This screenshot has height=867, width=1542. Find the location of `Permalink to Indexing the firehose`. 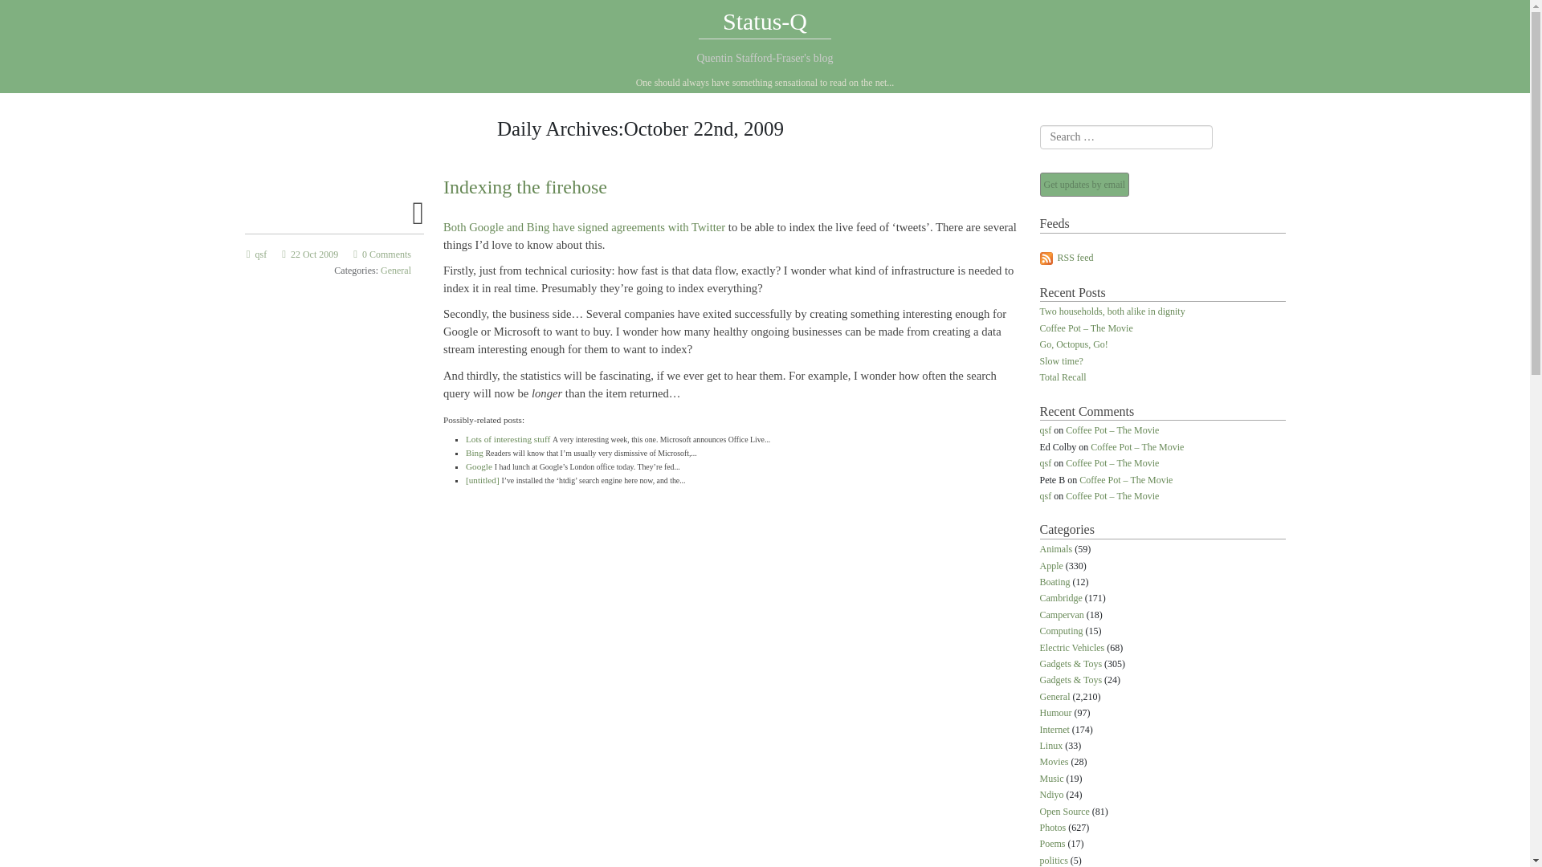

Permalink to Indexing the firehose is located at coordinates (418, 220).